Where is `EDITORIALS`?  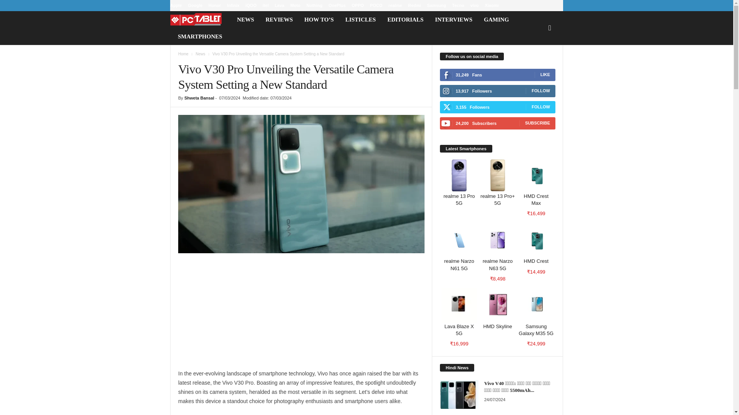
EDITORIALS is located at coordinates (405, 20).